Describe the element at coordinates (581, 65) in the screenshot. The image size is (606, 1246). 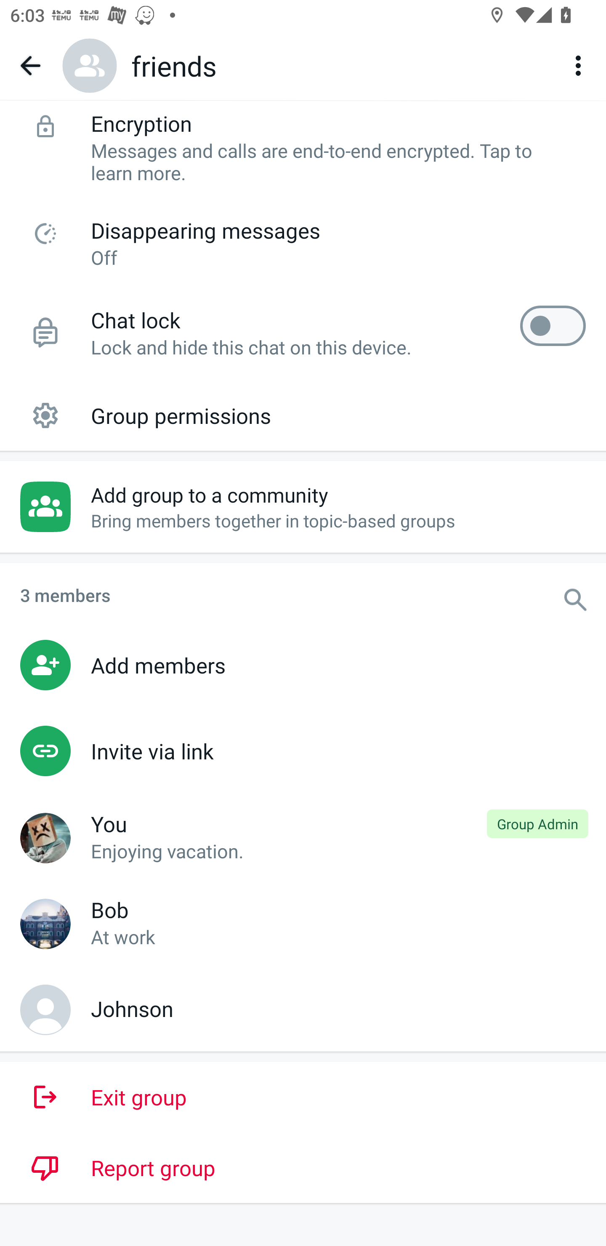
I see `More options` at that location.